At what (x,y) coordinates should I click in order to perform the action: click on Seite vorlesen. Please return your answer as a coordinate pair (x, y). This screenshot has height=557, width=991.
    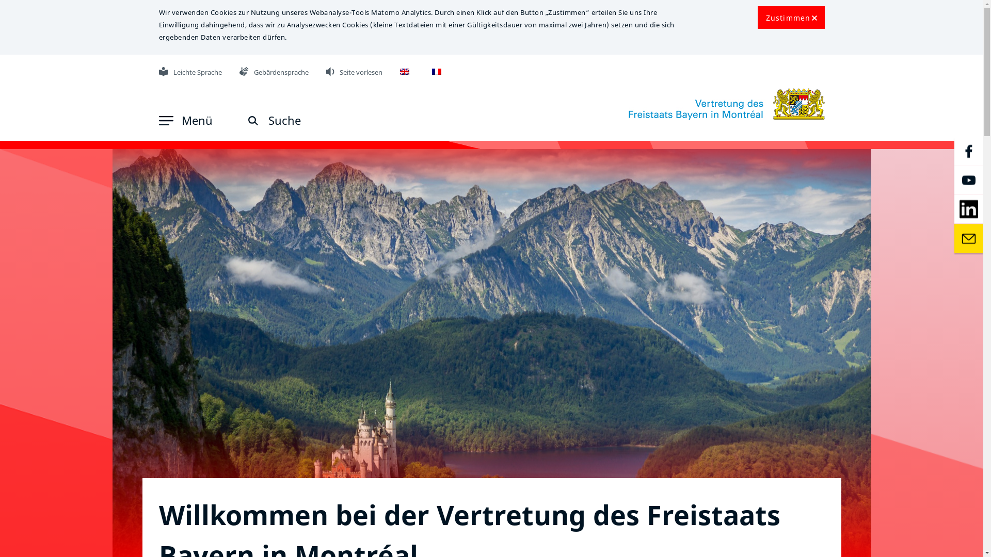
    Looking at the image, I should click on (355, 72).